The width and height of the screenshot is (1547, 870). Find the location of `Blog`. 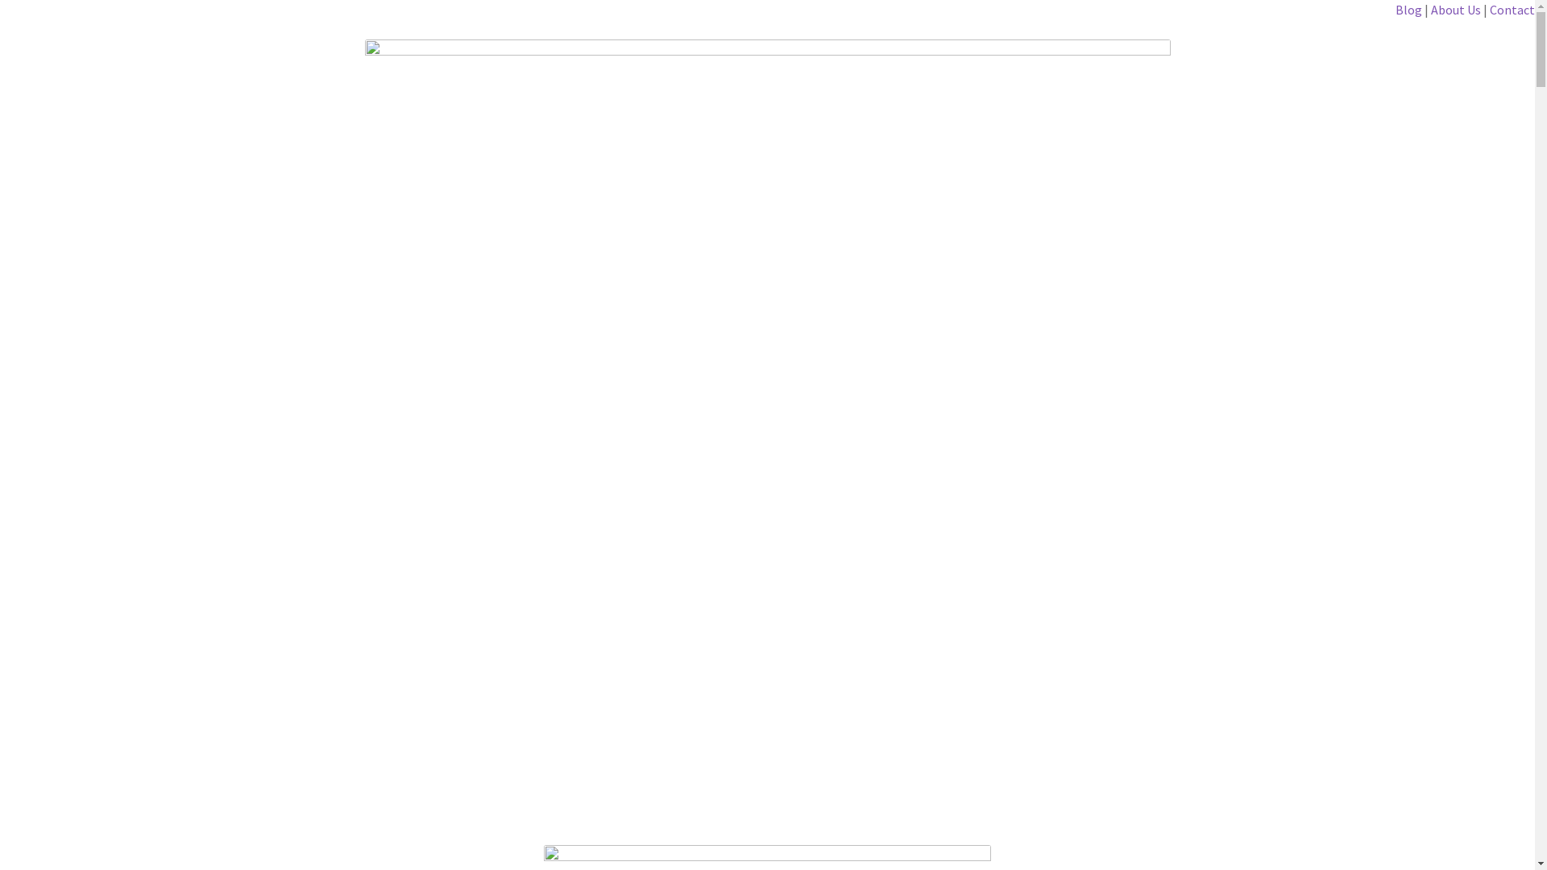

Blog is located at coordinates (1410, 10).